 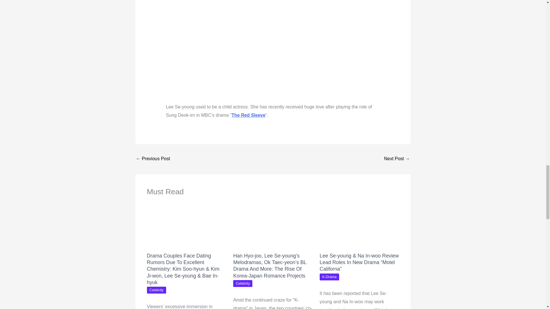 What do you see at coordinates (397, 159) in the screenshot?
I see `aespa Ningning makes fans excited with her new cute tattoos` at bounding box center [397, 159].